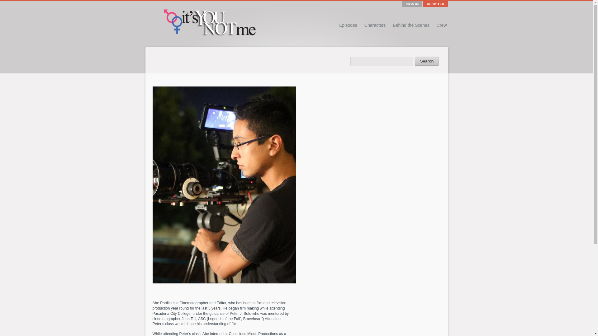 The image size is (598, 336). Describe the element at coordinates (442, 25) in the screenshot. I see `Crew` at that location.